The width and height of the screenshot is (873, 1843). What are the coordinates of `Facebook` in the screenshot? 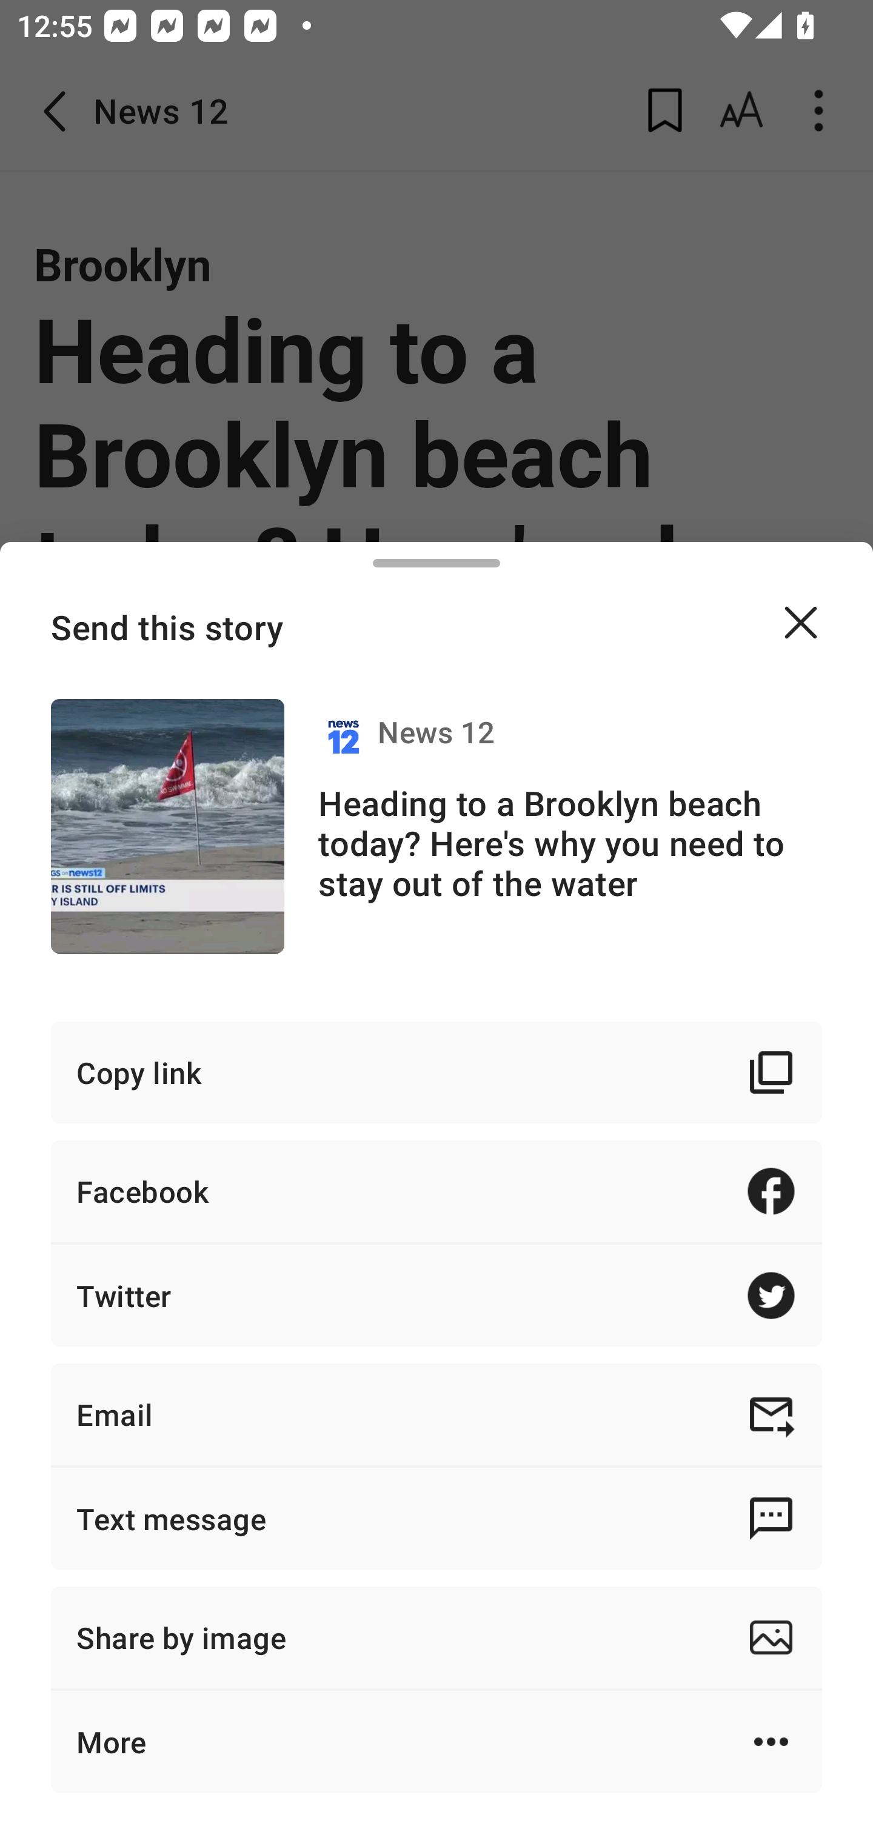 It's located at (436, 1191).